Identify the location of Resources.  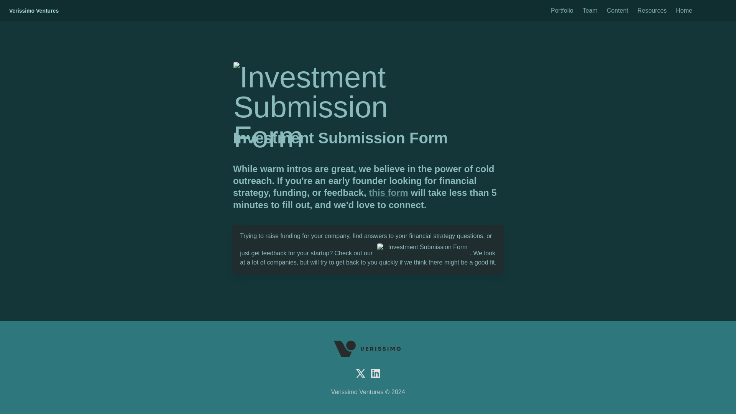
(652, 11).